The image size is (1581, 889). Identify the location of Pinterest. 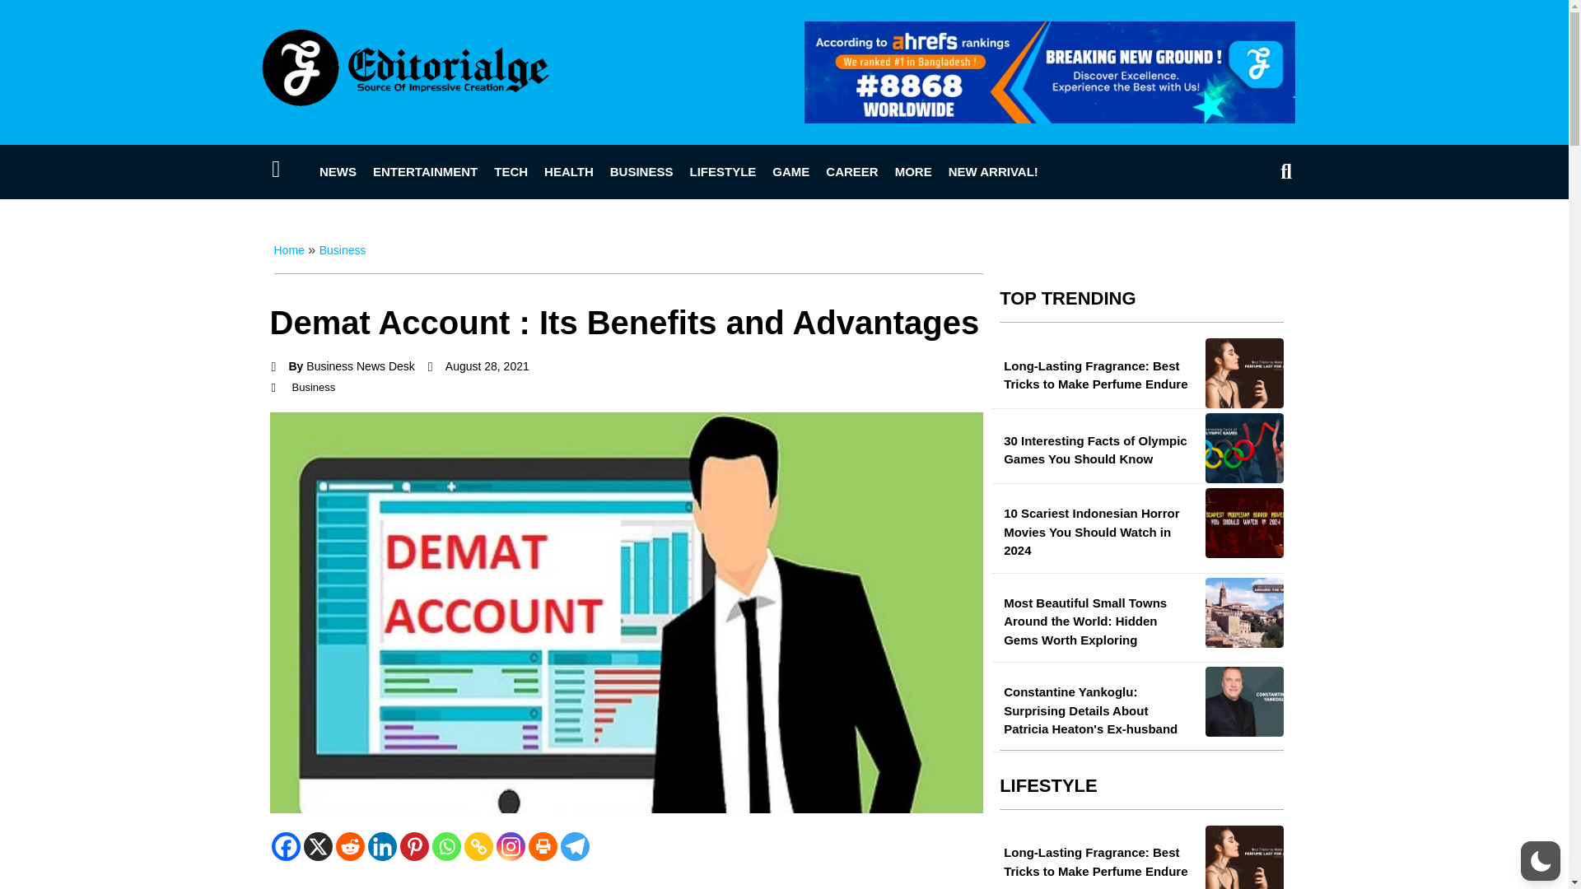
(413, 846).